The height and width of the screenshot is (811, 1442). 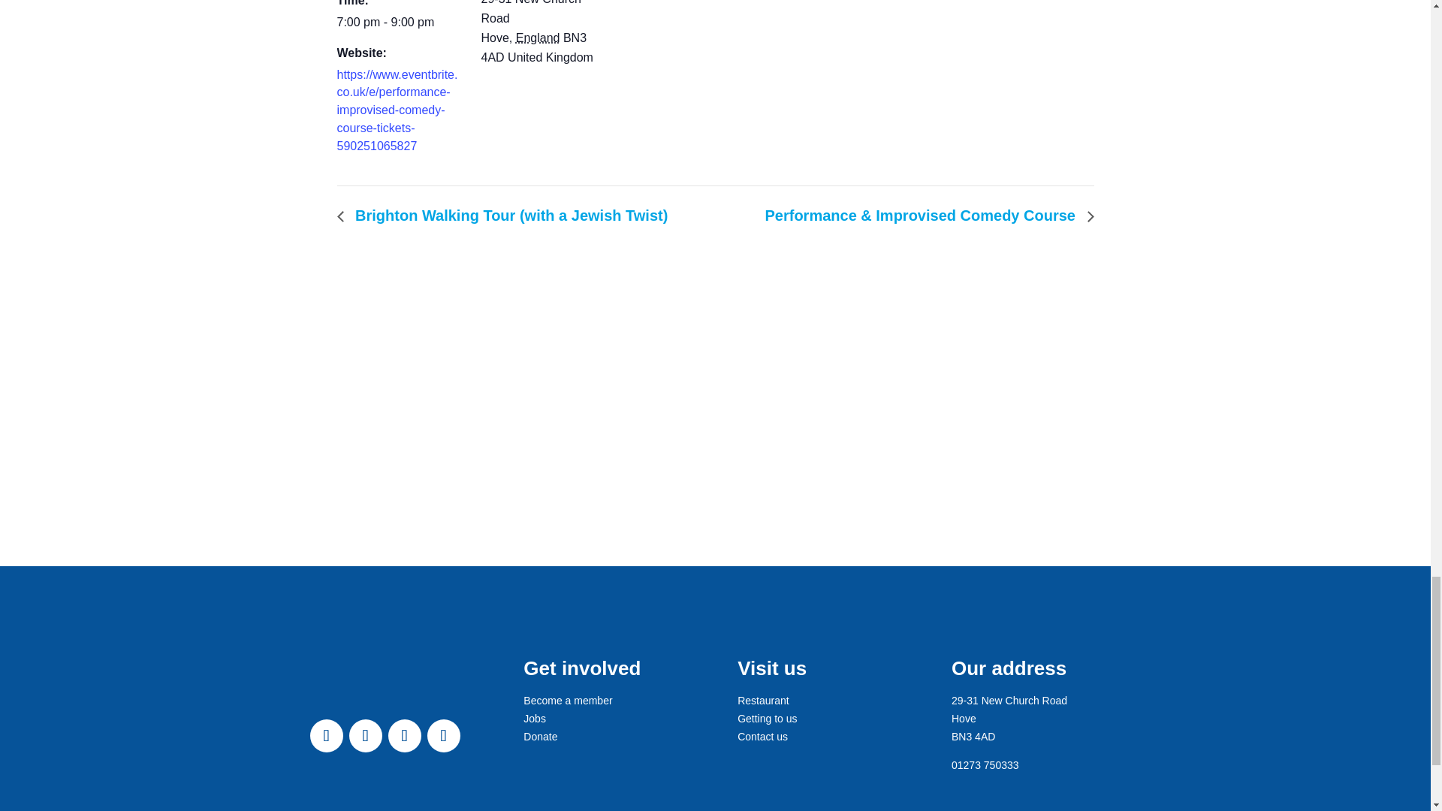 What do you see at coordinates (345, 692) in the screenshot?
I see `bnjc-logo-white` at bounding box center [345, 692].